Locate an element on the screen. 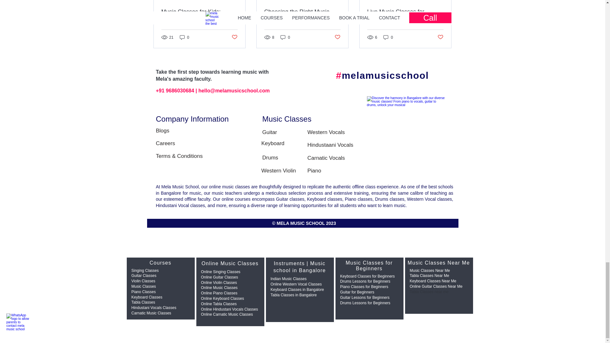  0 is located at coordinates (184, 37).